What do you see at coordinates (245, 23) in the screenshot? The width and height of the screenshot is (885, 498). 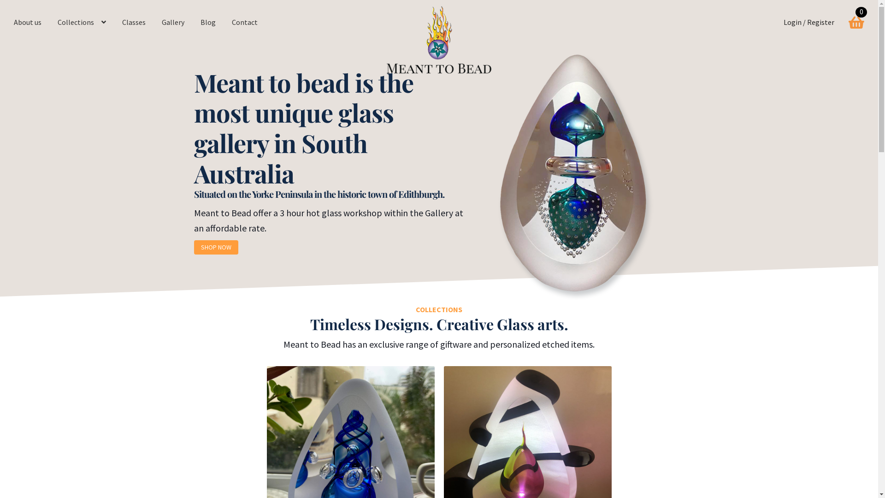 I see `Contact` at bounding box center [245, 23].